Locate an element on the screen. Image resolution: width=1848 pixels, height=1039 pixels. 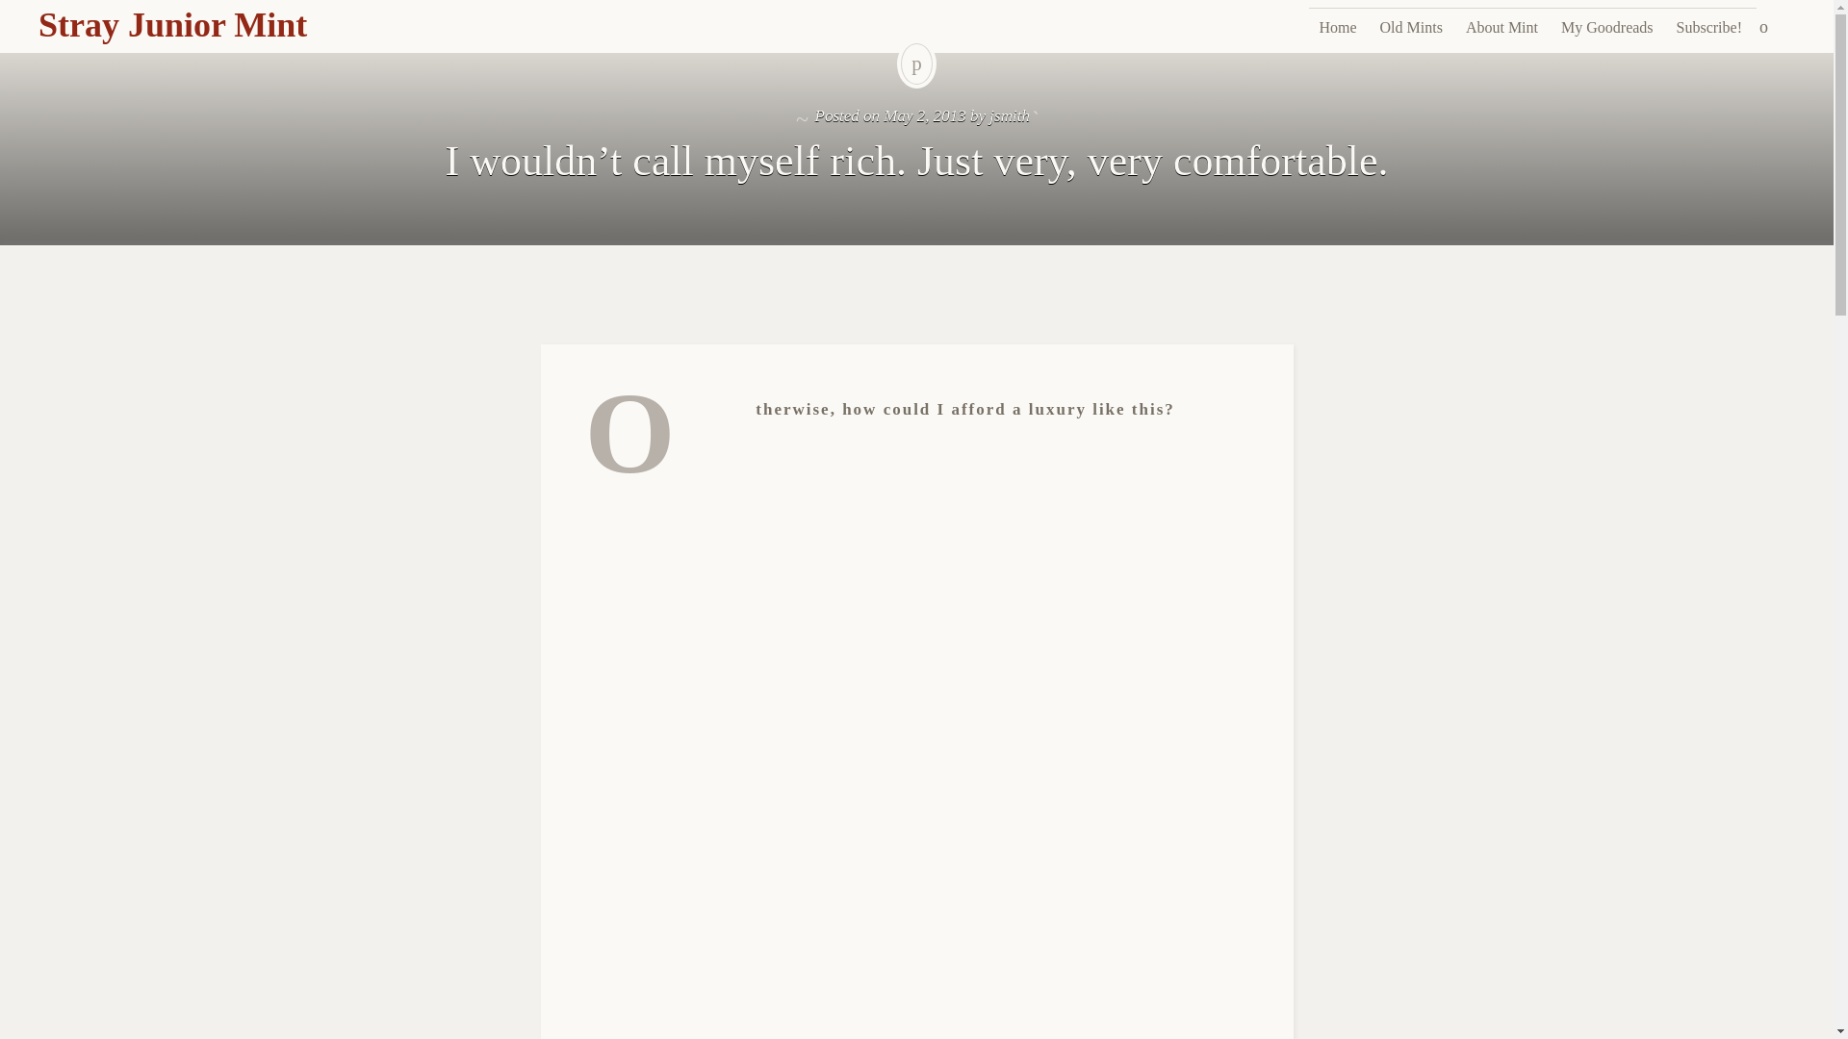
jsmith is located at coordinates (1009, 115).